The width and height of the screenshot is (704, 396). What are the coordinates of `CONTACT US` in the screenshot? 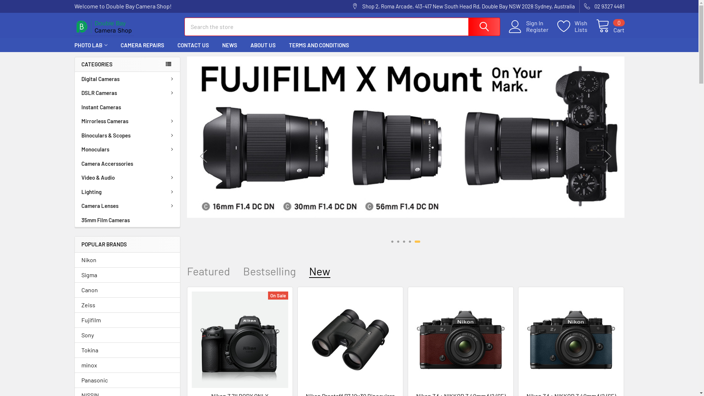 It's located at (193, 45).